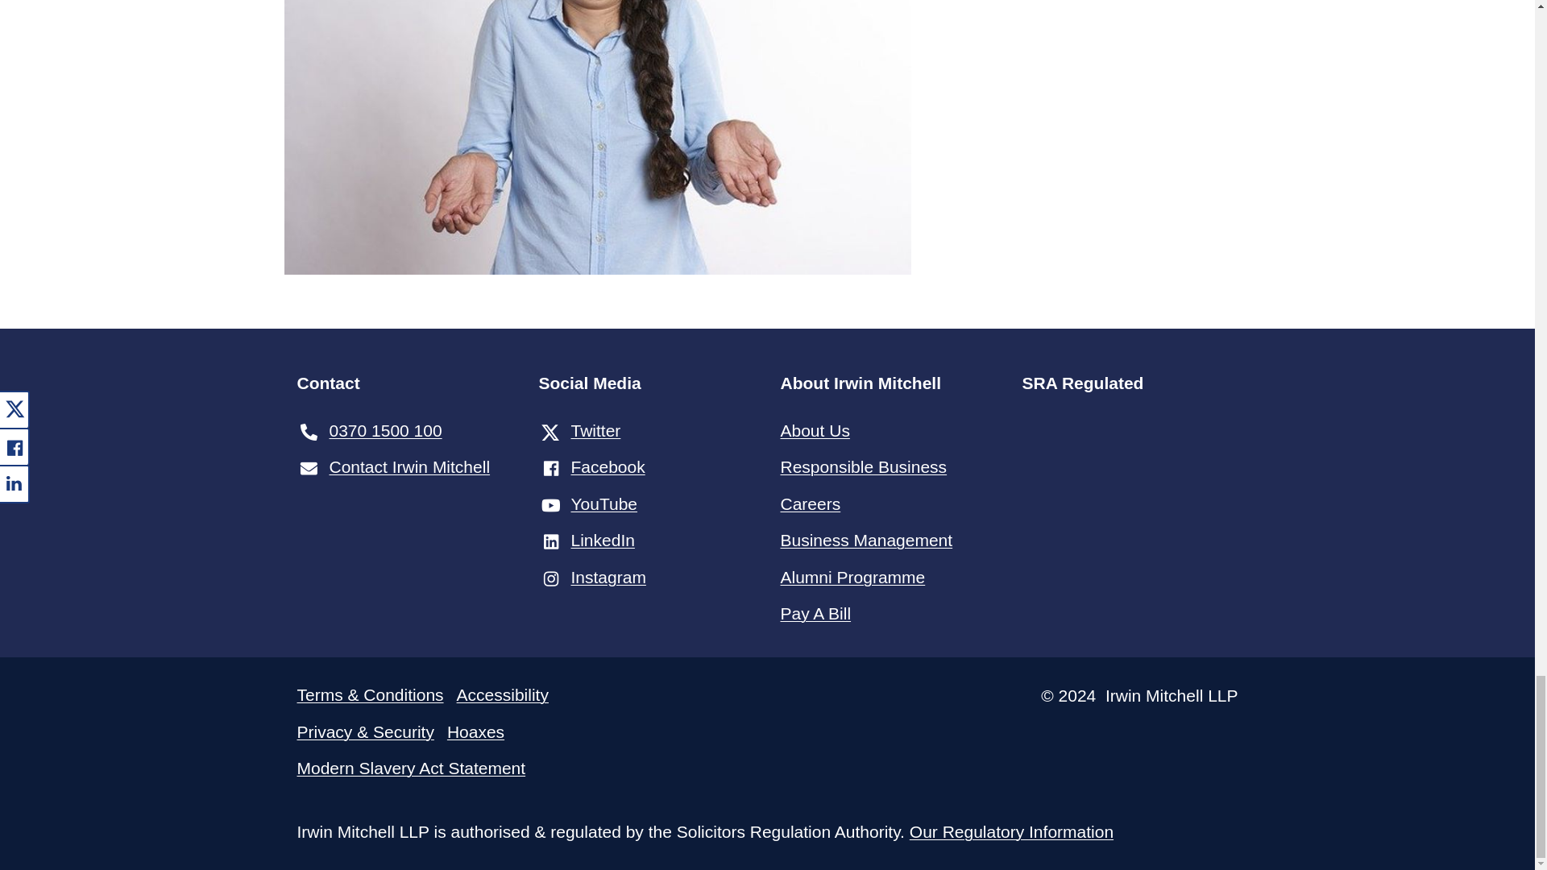 This screenshot has height=870, width=1547. I want to click on Careers, so click(888, 503).